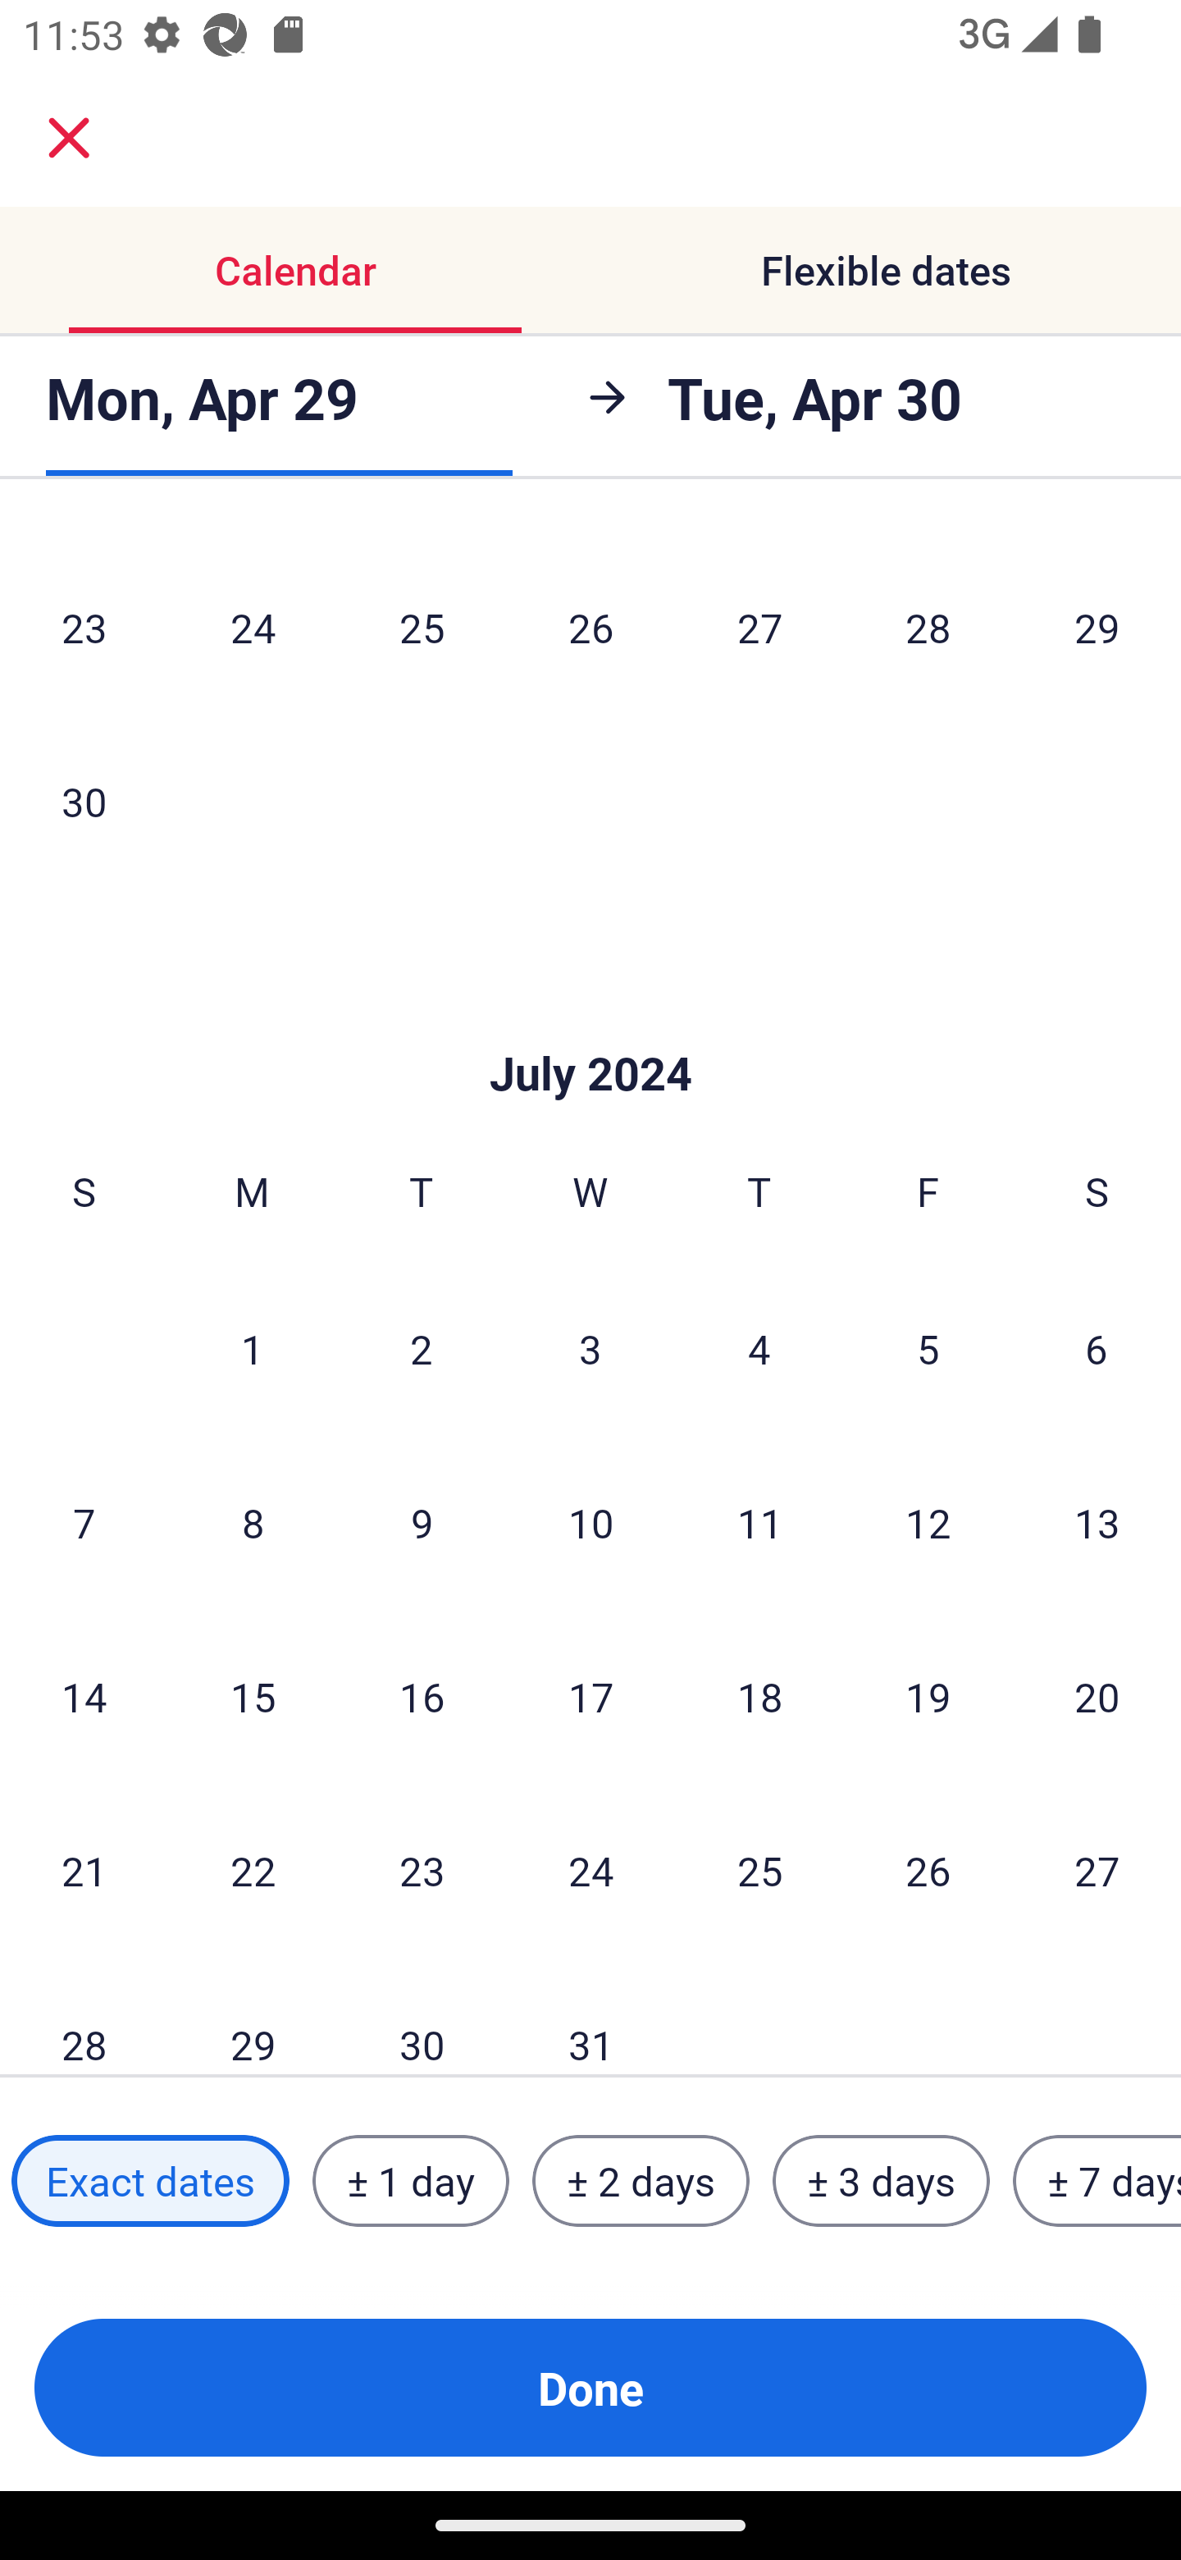  I want to click on 26 Wednesday, June 26, 2024, so click(590, 627).